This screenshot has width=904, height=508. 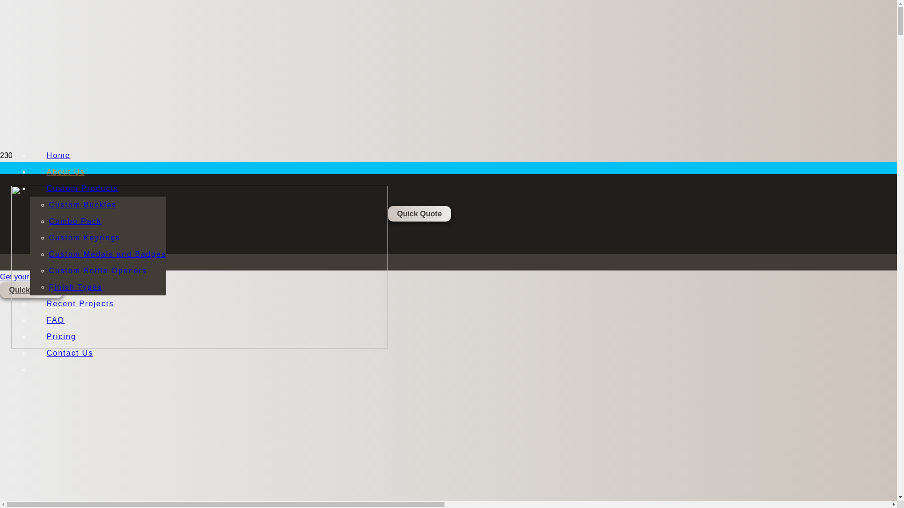 What do you see at coordinates (61, 336) in the screenshot?
I see `Pricing` at bounding box center [61, 336].